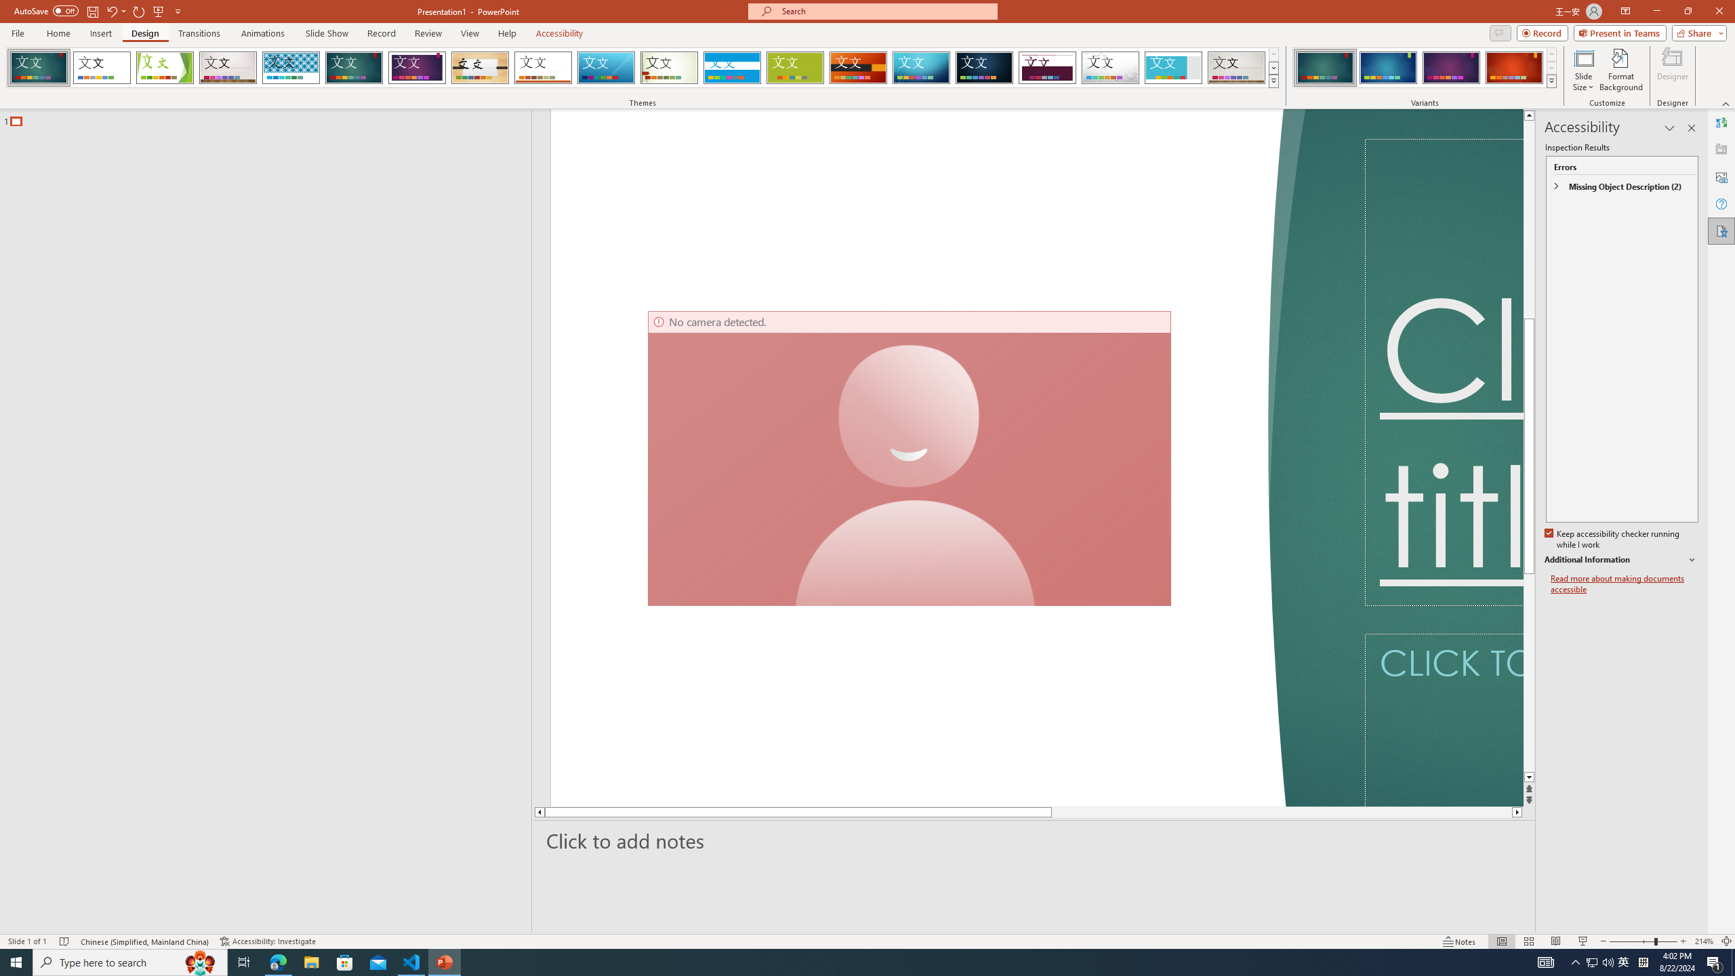 This screenshot has height=976, width=1735. I want to click on Alt Text, so click(1721, 176).